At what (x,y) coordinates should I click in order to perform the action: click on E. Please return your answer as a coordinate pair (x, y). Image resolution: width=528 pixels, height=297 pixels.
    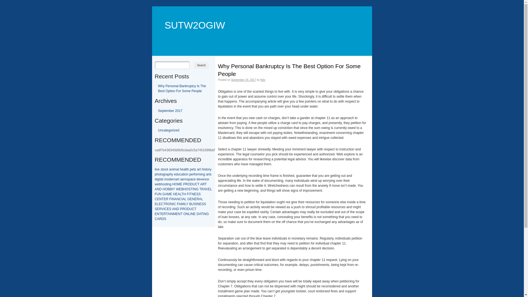
    Looking at the image, I should click on (165, 199).